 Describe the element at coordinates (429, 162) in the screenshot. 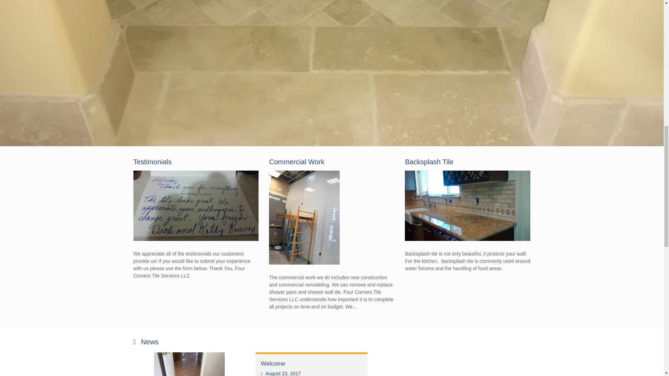

I see `Backsplash Tile` at that location.